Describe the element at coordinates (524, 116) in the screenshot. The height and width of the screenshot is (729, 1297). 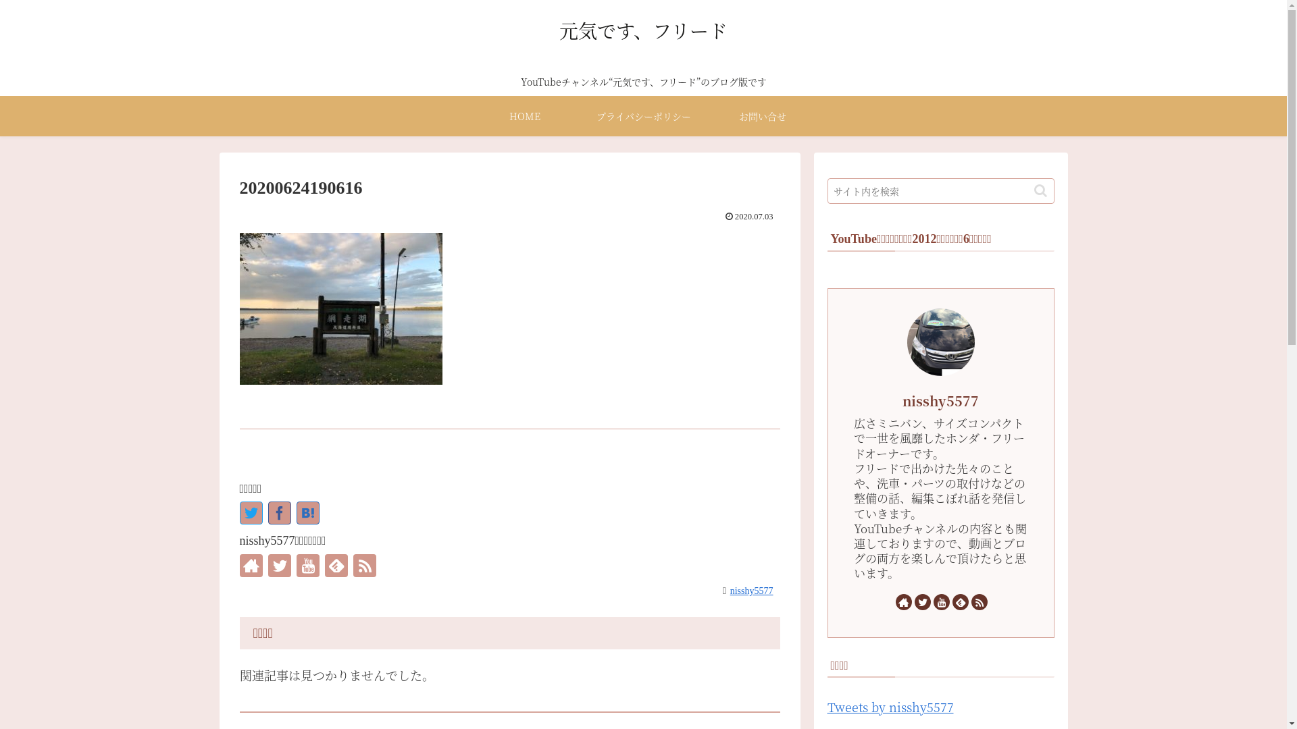
I see `HOME` at that location.